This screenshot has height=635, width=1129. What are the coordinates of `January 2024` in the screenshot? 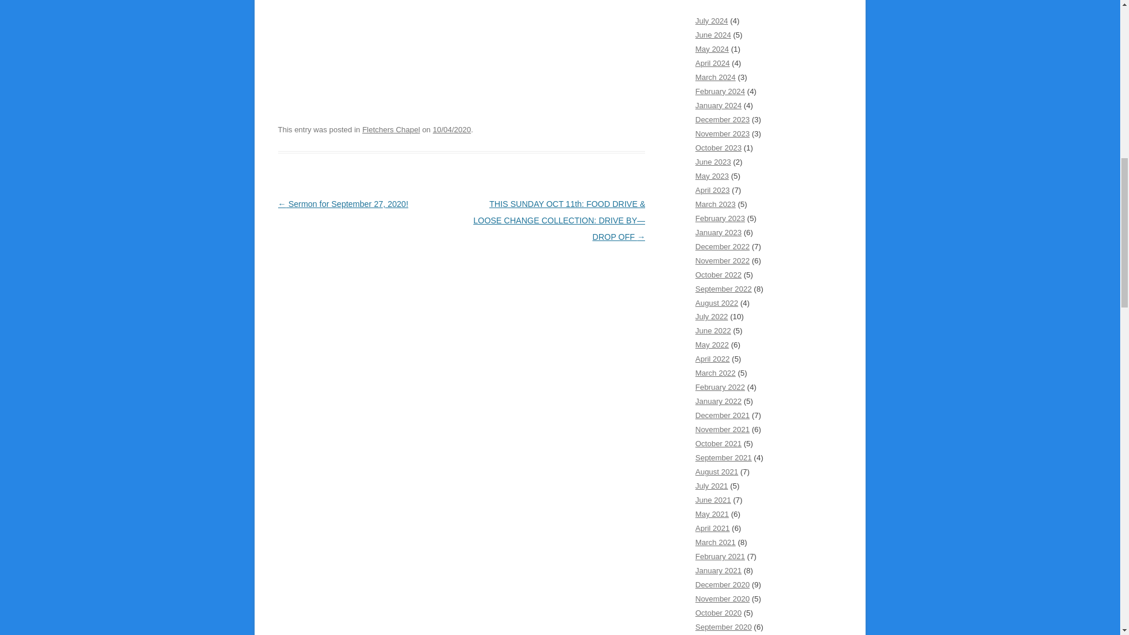 It's located at (719, 105).